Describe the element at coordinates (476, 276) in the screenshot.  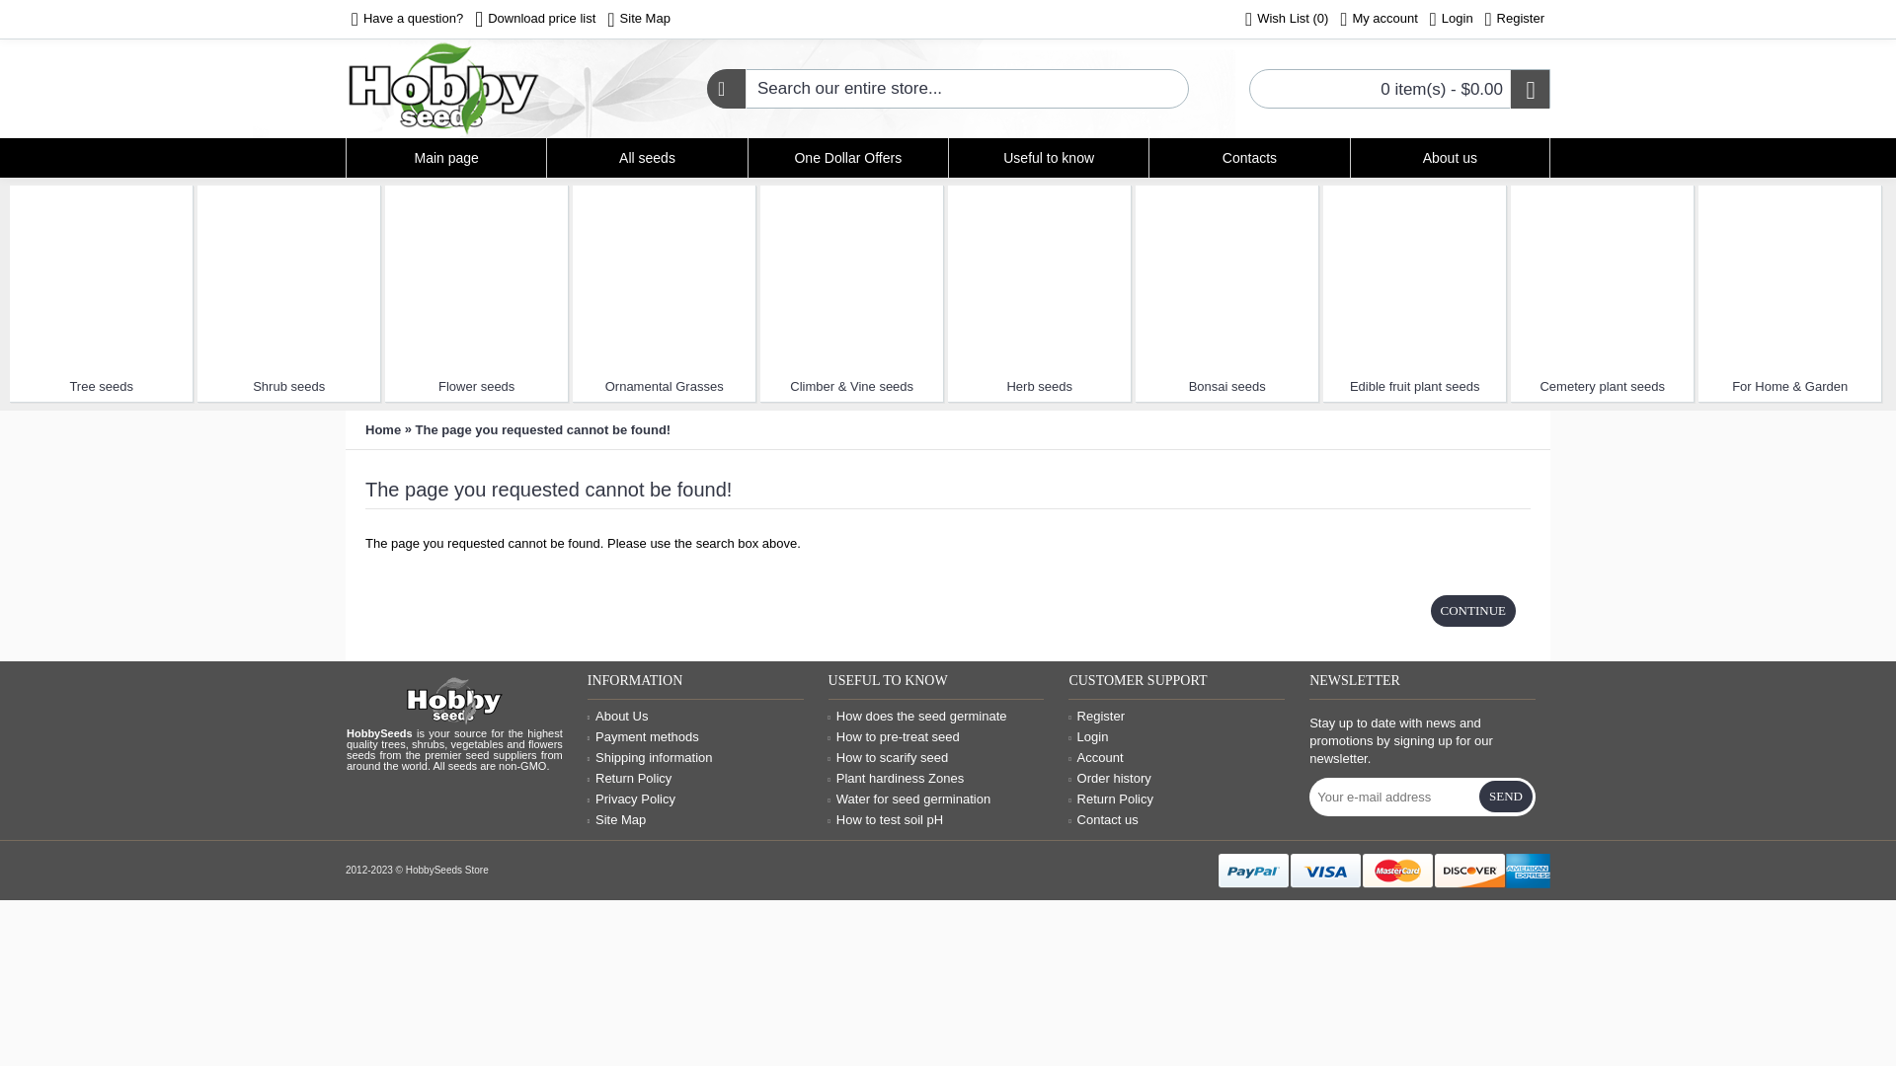
I see `Flower seeds` at that location.